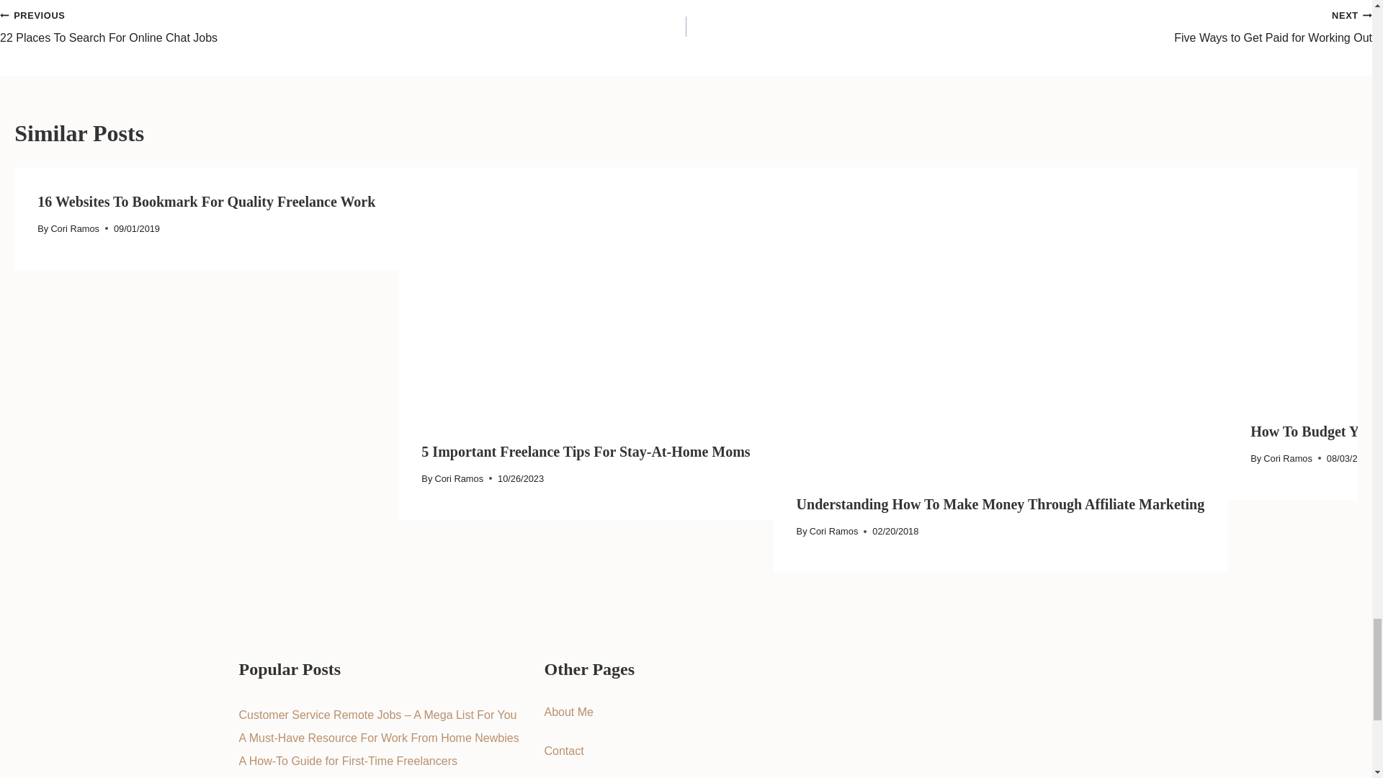 The height and width of the screenshot is (778, 1383). What do you see at coordinates (585, 451) in the screenshot?
I see `Cori Ramos` at bounding box center [585, 451].